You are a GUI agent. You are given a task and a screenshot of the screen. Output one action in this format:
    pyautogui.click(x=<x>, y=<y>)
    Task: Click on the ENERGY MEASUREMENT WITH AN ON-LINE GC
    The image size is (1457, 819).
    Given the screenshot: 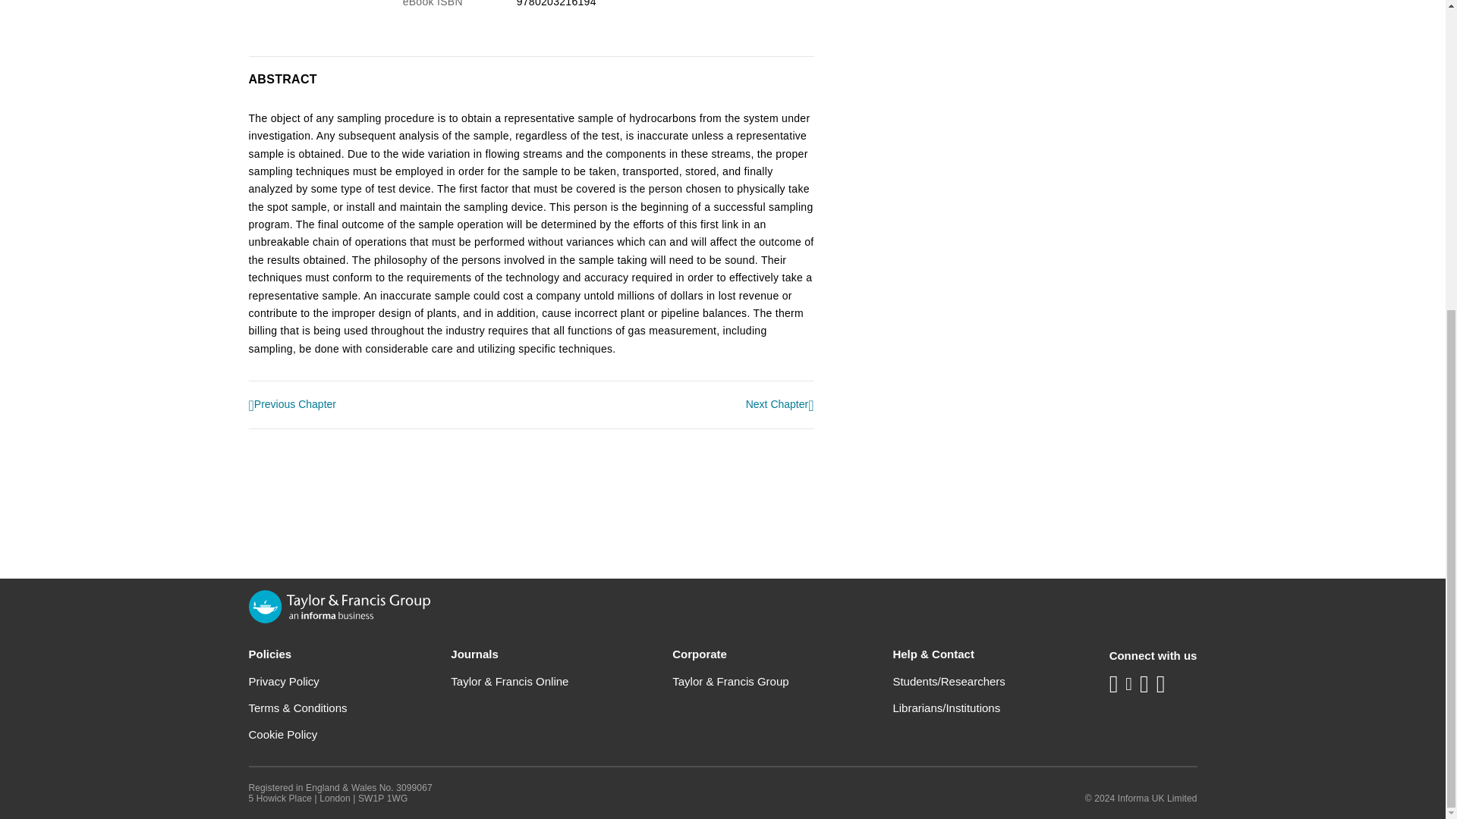 What is the action you would take?
    pyautogui.click(x=780, y=405)
    